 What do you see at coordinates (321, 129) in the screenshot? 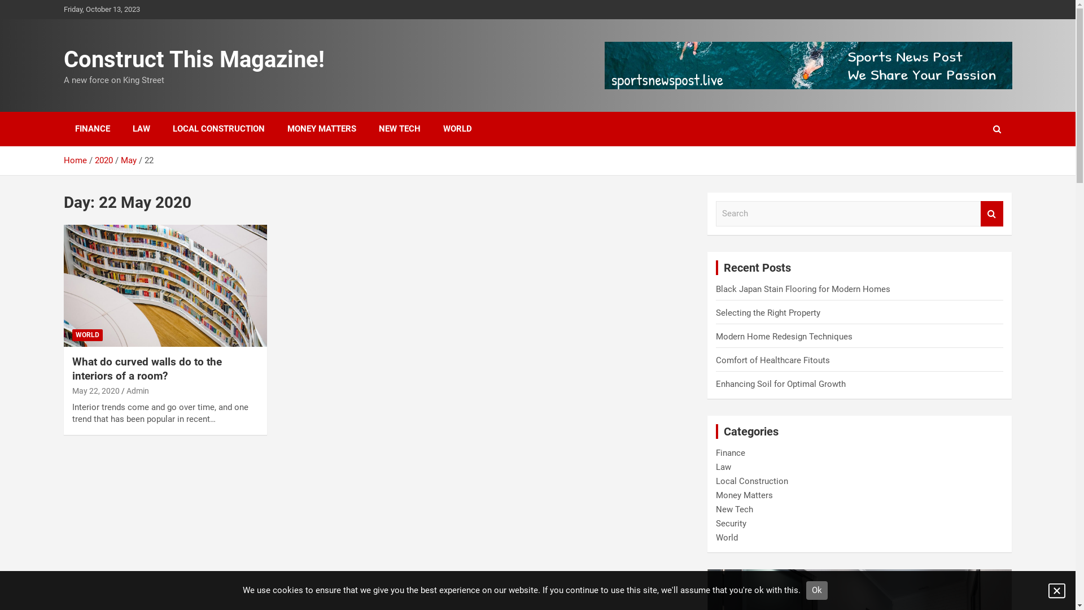
I see `MONEY MATTERS` at bounding box center [321, 129].